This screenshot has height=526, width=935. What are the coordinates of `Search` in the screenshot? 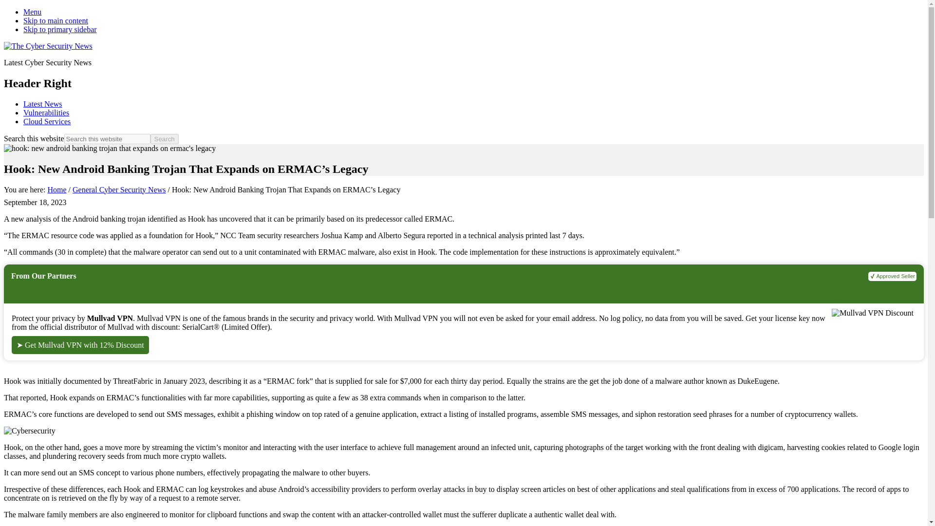 It's located at (165, 139).